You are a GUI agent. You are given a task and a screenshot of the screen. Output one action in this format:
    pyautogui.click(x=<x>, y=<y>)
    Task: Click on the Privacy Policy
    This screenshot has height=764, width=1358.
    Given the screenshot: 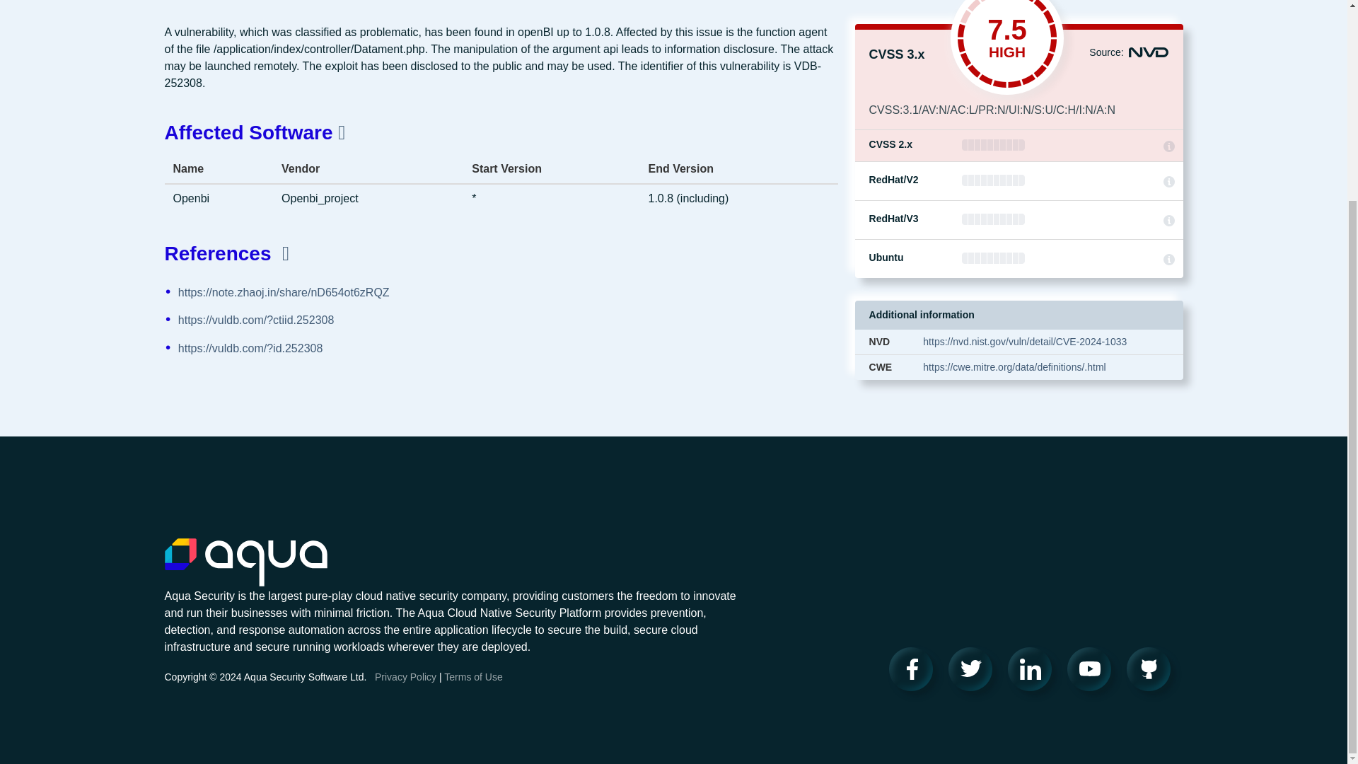 What is the action you would take?
    pyautogui.click(x=405, y=685)
    